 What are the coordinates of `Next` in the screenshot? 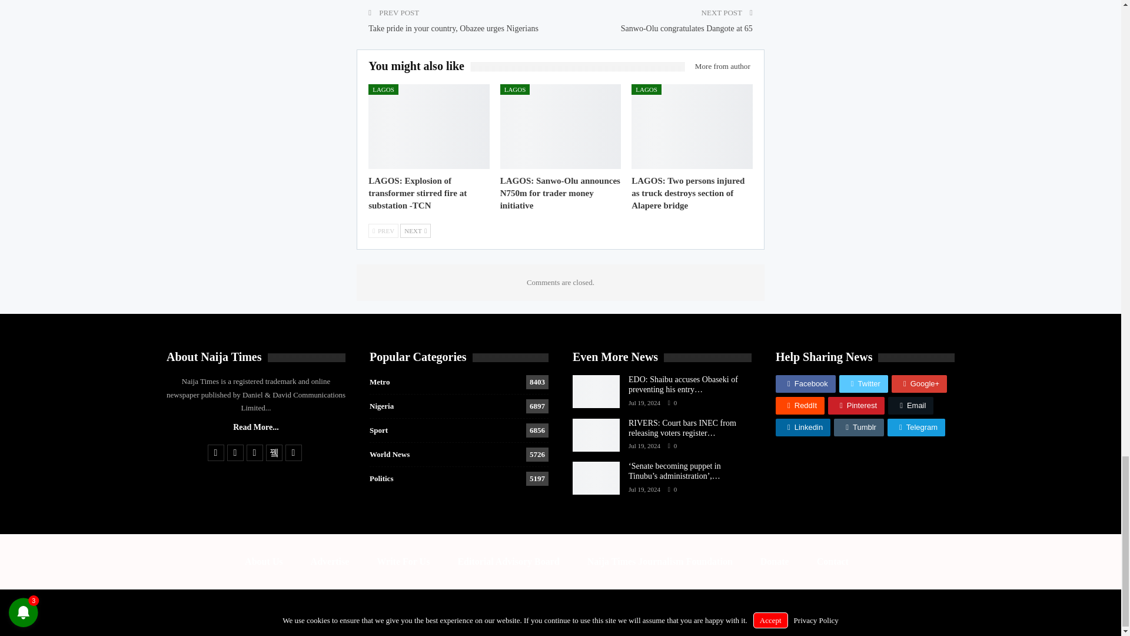 It's located at (415, 231).